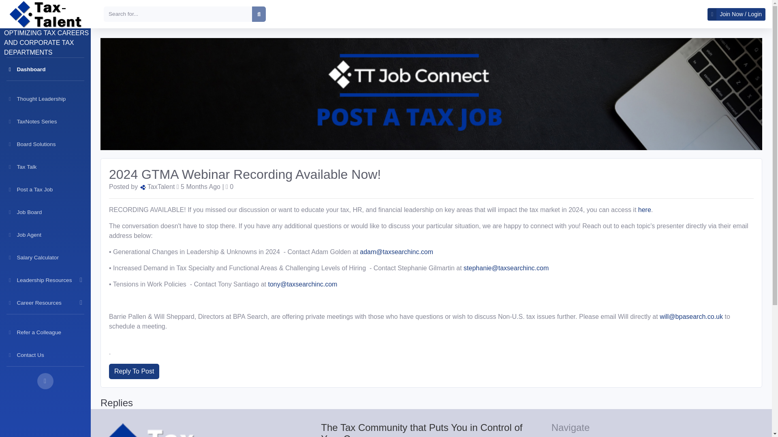 This screenshot has width=778, height=437. What do you see at coordinates (45, 121) in the screenshot?
I see `TaxNotes Series` at bounding box center [45, 121].